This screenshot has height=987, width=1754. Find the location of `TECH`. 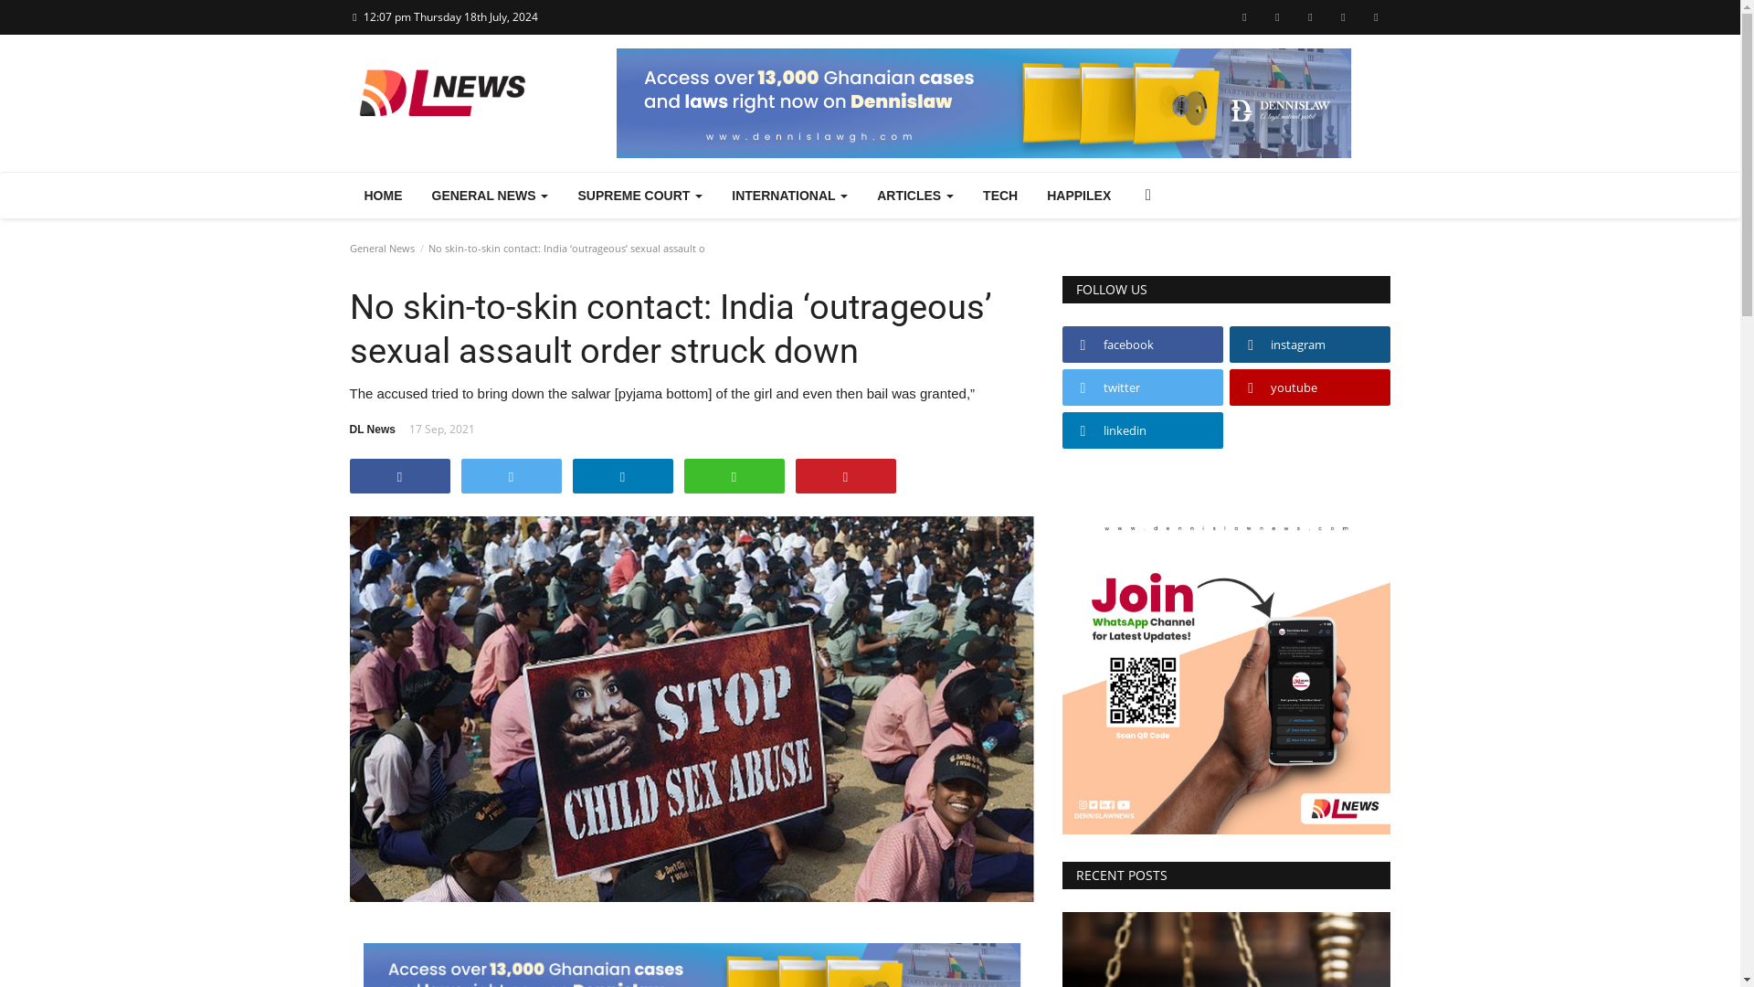

TECH is located at coordinates (999, 196).